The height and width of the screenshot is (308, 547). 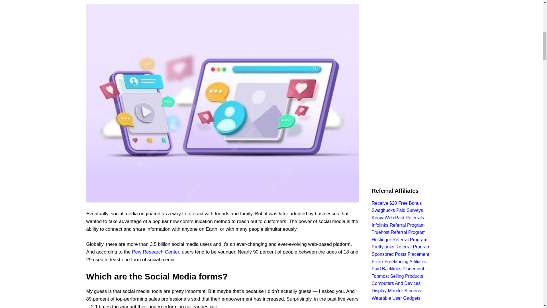 What do you see at coordinates (155, 252) in the screenshot?
I see `Pew Research Center` at bounding box center [155, 252].